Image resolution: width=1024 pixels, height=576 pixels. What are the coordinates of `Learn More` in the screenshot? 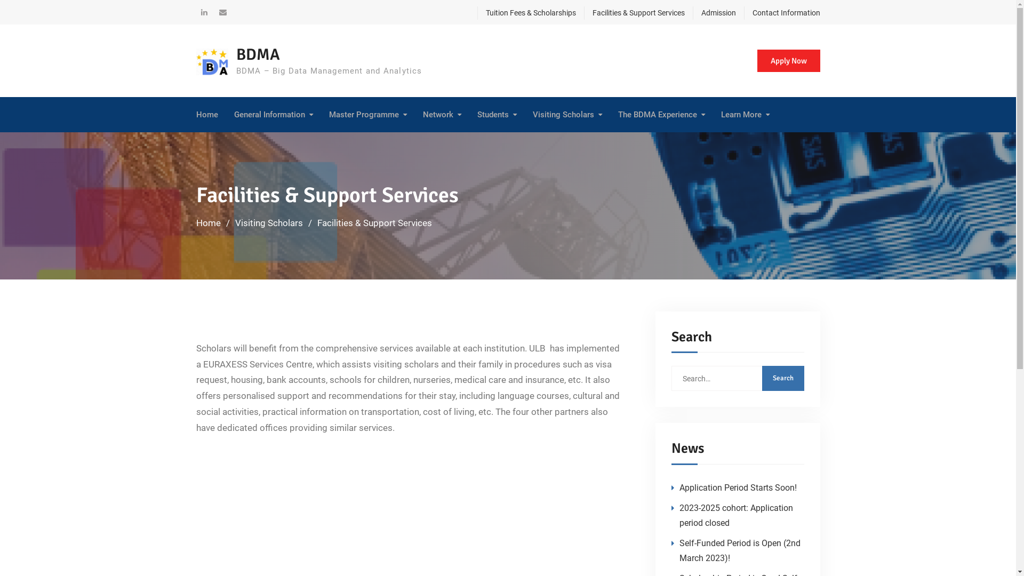 It's located at (746, 115).